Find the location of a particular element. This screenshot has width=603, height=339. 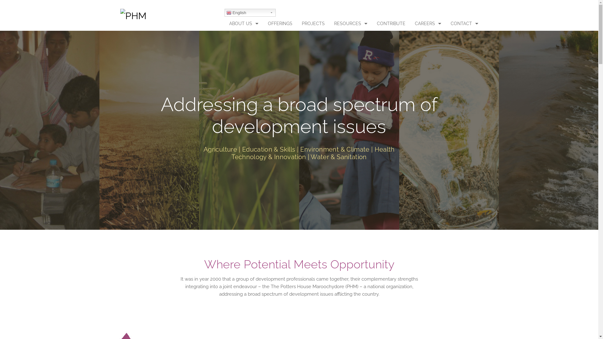

RESOURCES is located at coordinates (350, 24).